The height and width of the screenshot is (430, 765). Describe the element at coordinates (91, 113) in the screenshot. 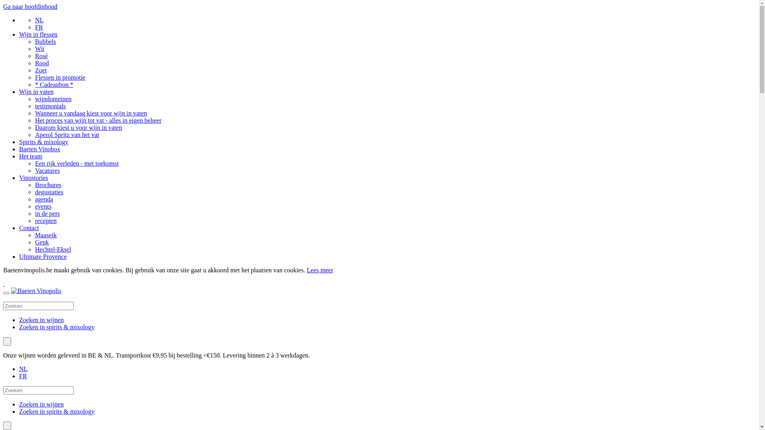

I see `Wanneer u vandaag kiest voor wijn in vaten` at that location.